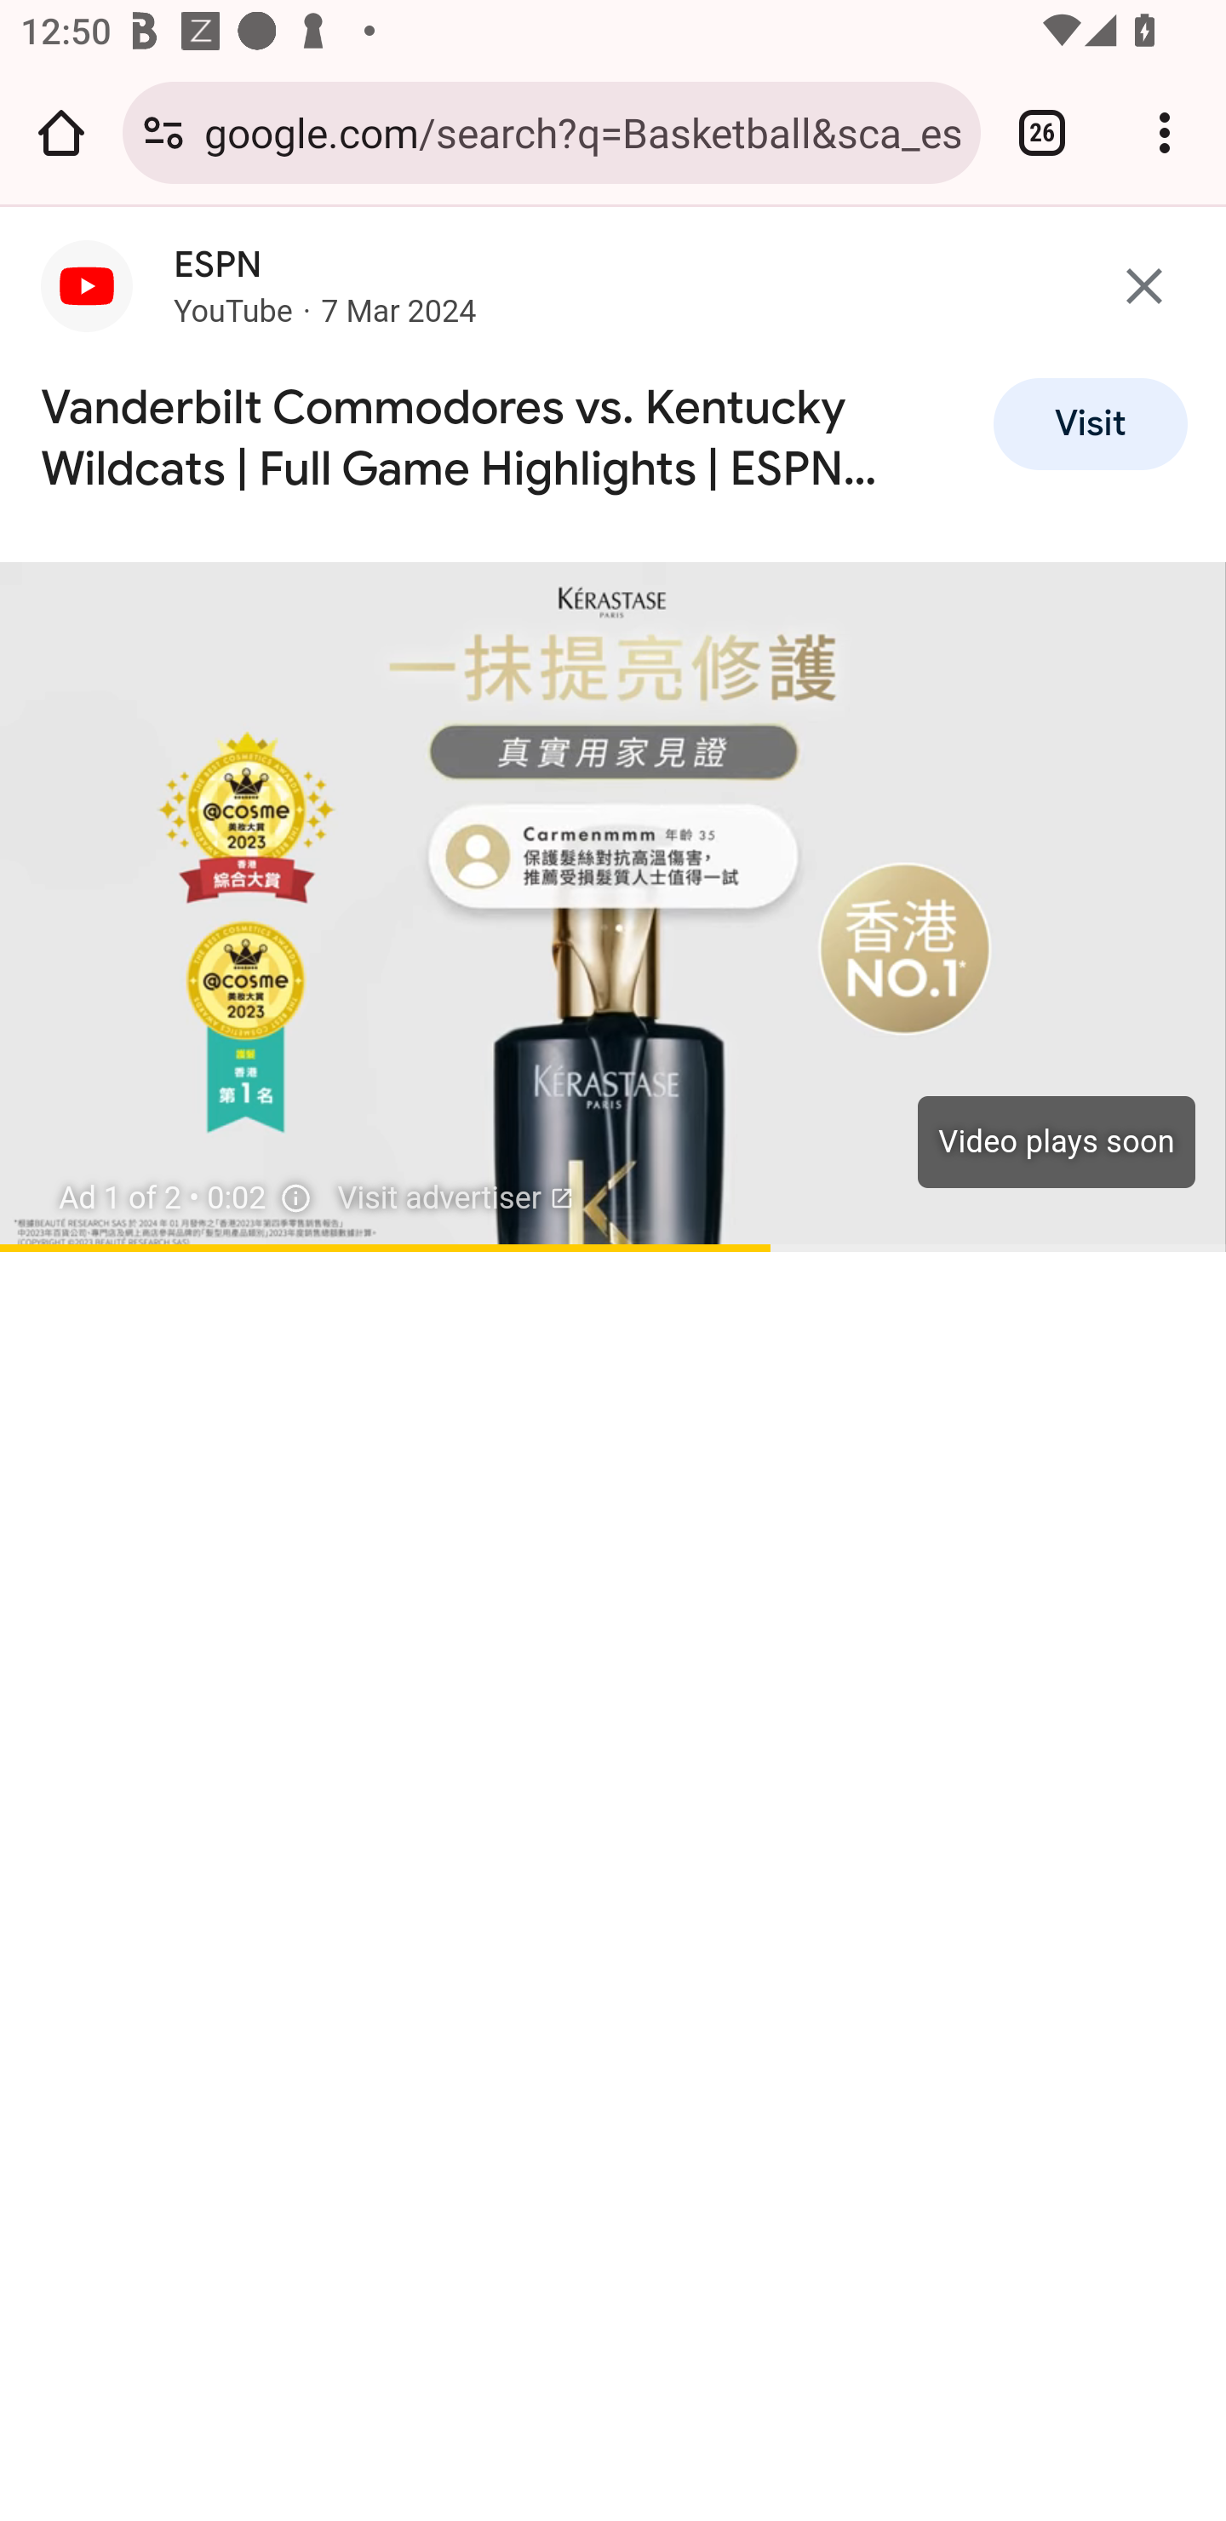 This screenshot has height=2521, width=1226. I want to click on Close, so click(1143, 286).